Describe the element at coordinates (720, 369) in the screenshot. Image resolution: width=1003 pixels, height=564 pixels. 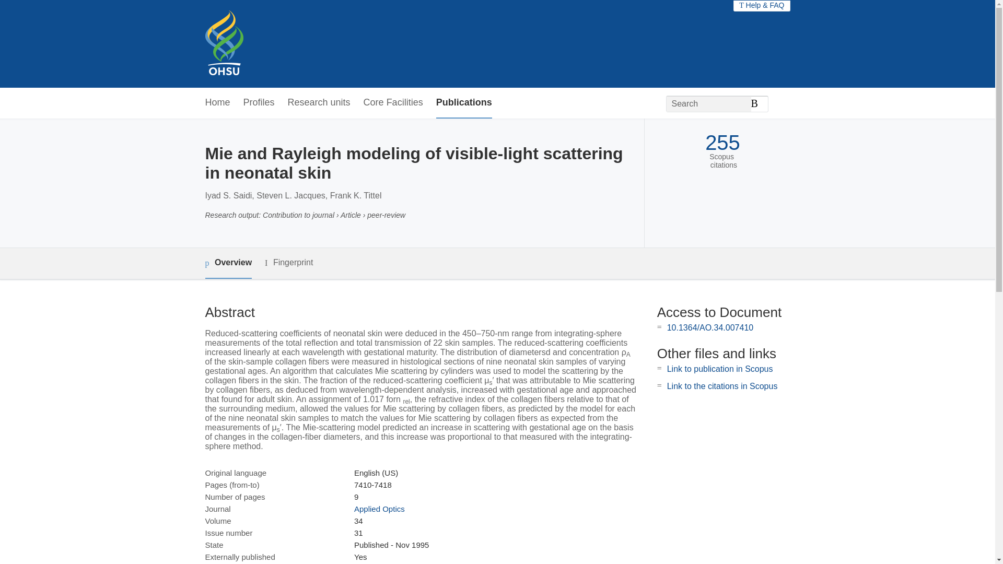
I see `Link to publication in Scopus` at that location.